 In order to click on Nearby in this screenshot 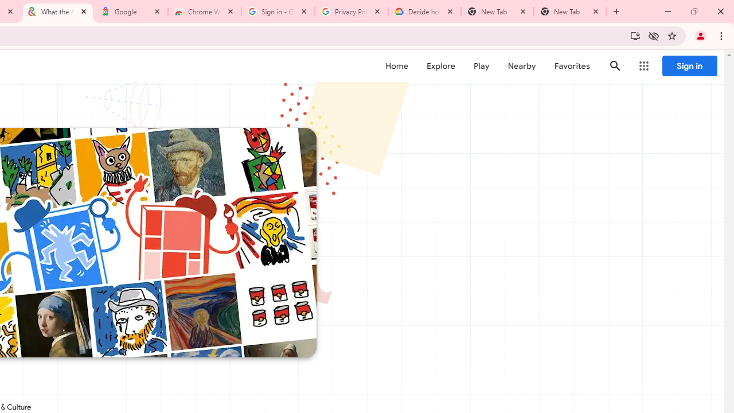, I will do `click(522, 66)`.